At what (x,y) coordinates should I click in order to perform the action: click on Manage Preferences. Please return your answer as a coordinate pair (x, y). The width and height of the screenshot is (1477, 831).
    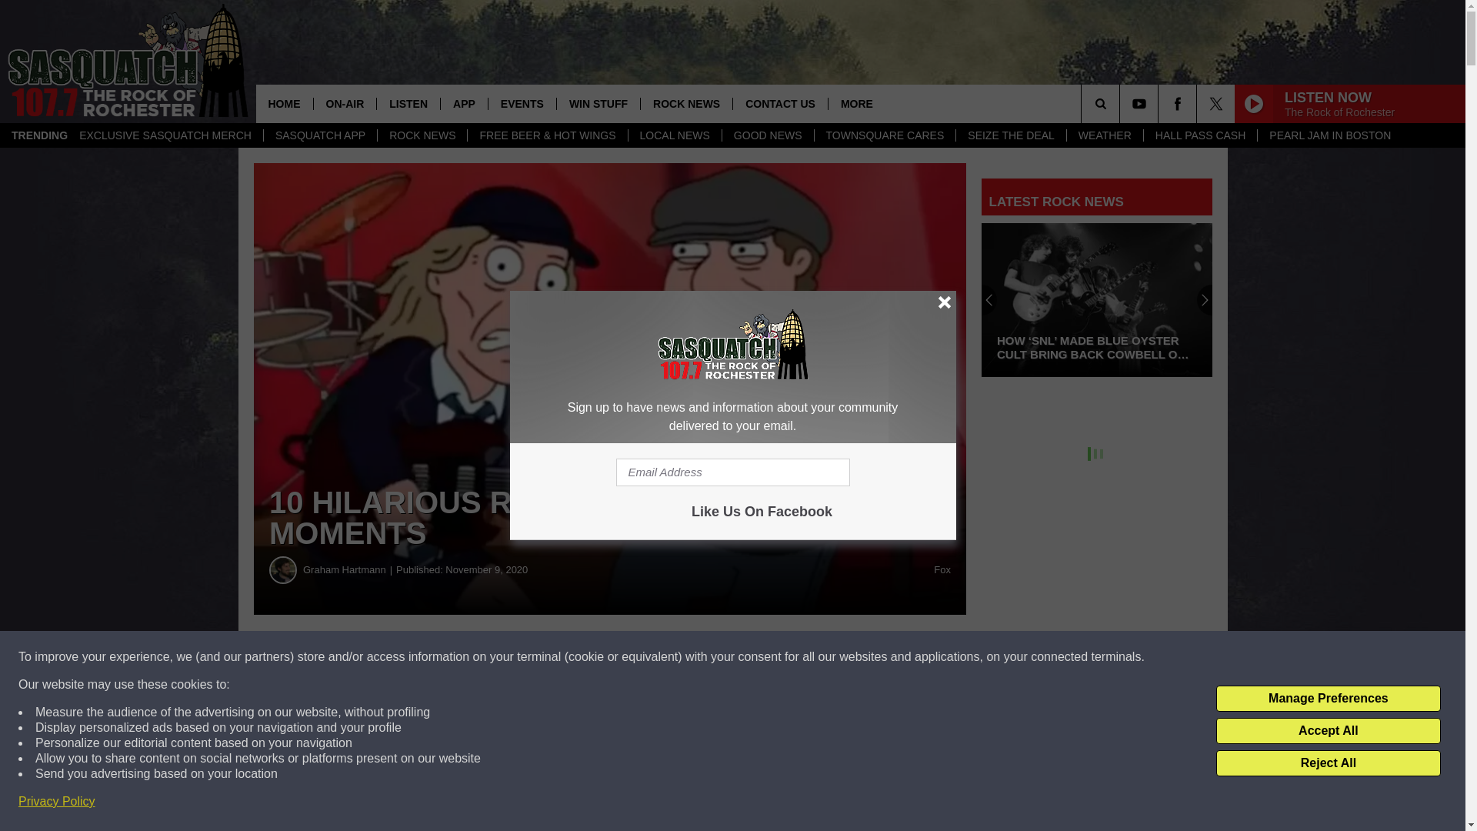
    Looking at the image, I should click on (1328, 699).